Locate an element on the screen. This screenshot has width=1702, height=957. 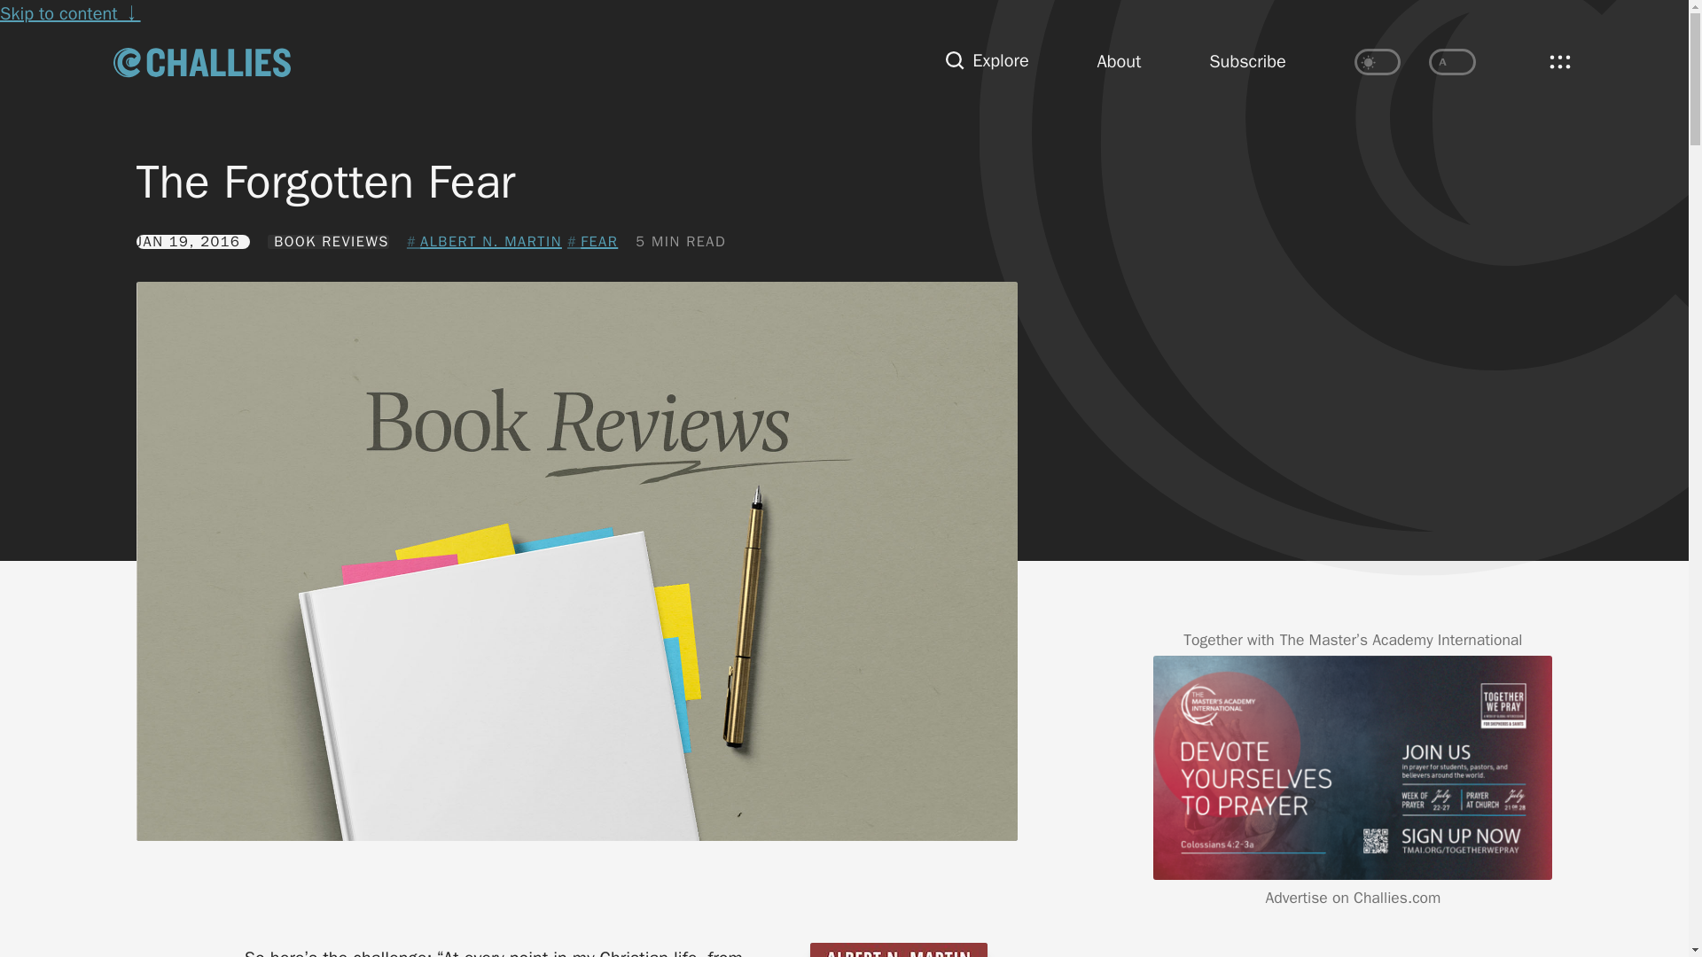
FEAR is located at coordinates (592, 242).